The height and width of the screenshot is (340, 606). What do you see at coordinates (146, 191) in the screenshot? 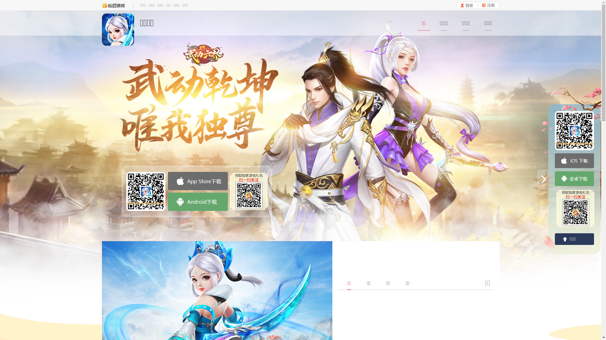
I see `https://www.1122wan.com/game/download/wd?user_id=0` at bounding box center [146, 191].